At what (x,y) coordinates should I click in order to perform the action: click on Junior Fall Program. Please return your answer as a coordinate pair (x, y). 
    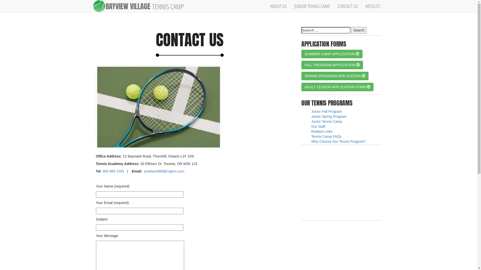
    Looking at the image, I should click on (326, 111).